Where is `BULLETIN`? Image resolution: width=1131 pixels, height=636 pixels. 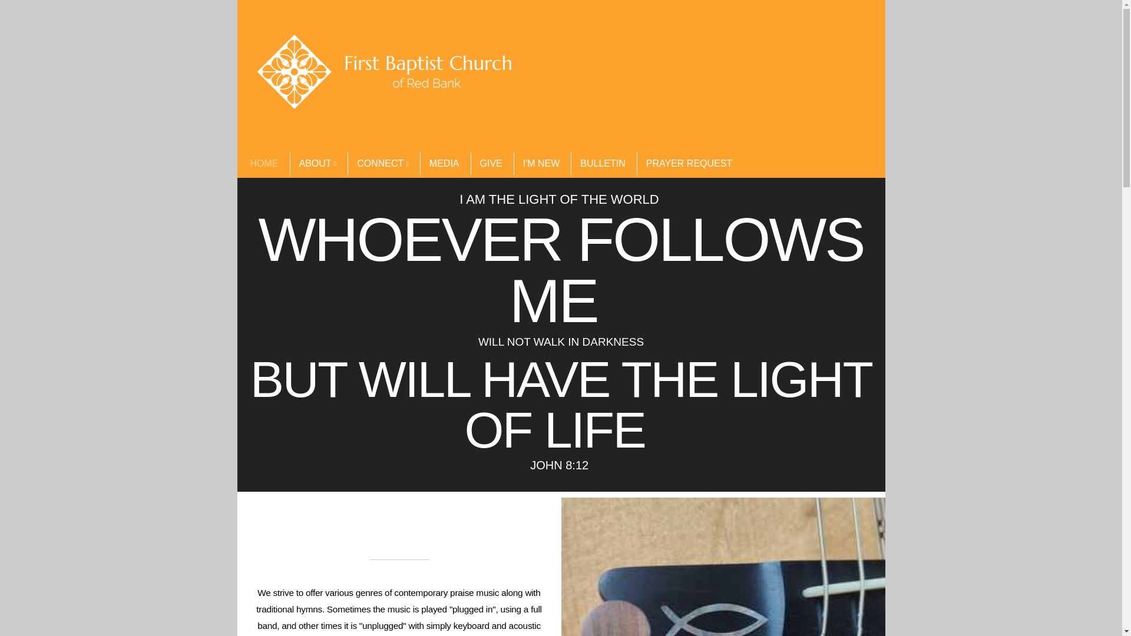 BULLETIN is located at coordinates (602, 164).